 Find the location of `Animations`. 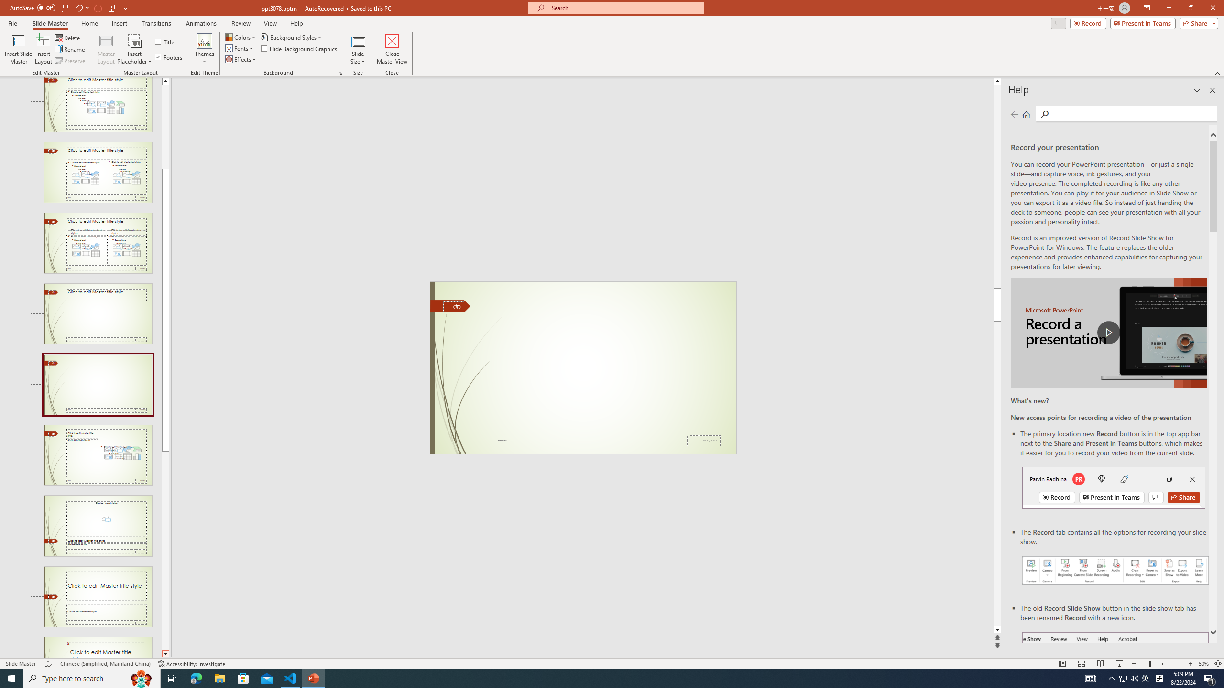

Animations is located at coordinates (201, 23).